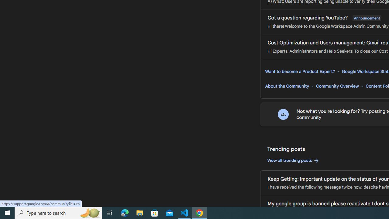  What do you see at coordinates (337, 86) in the screenshot?
I see `Community Overview` at bounding box center [337, 86].